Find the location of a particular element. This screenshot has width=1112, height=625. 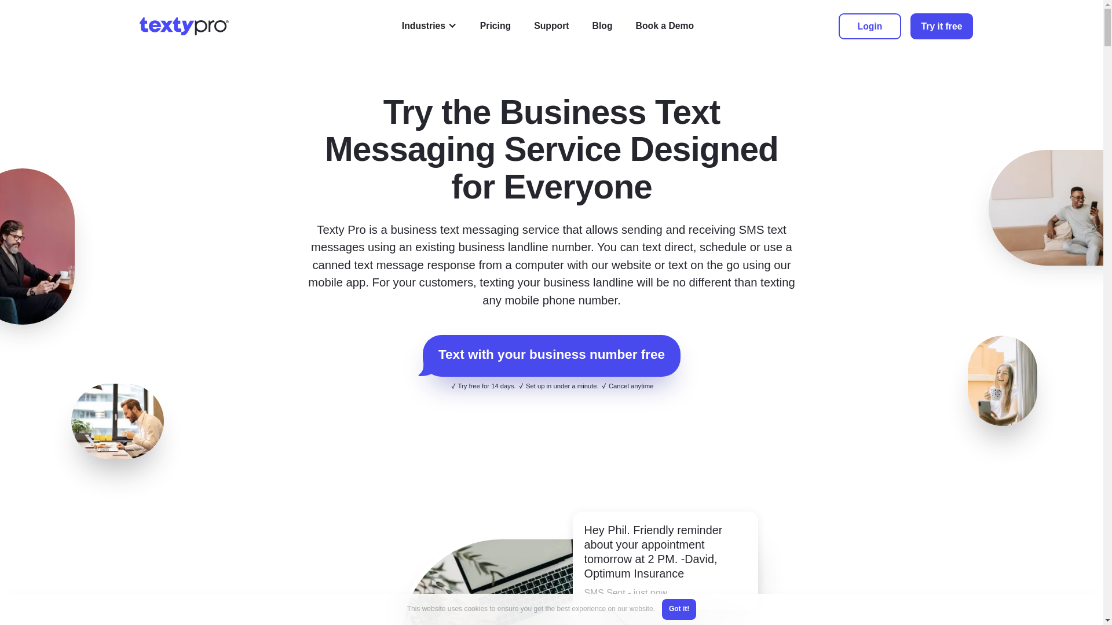

Blog is located at coordinates (602, 26).